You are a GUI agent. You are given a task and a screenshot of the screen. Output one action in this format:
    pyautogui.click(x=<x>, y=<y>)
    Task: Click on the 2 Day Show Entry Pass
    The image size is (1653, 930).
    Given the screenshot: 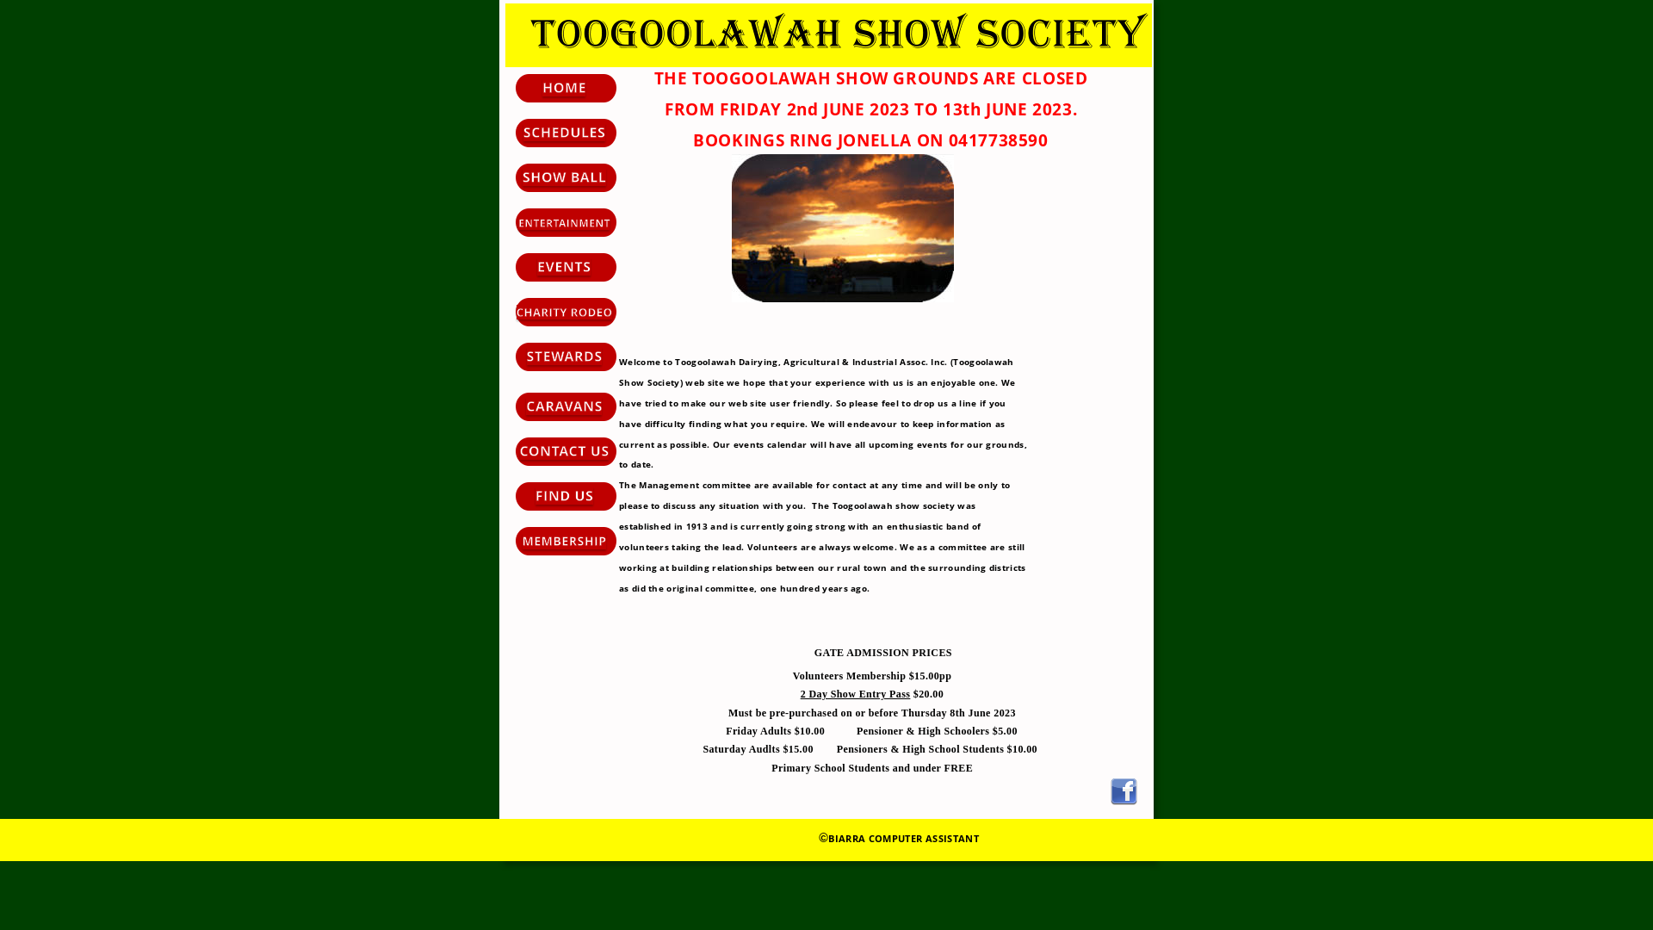 What is the action you would take?
    pyautogui.click(x=856, y=694)
    